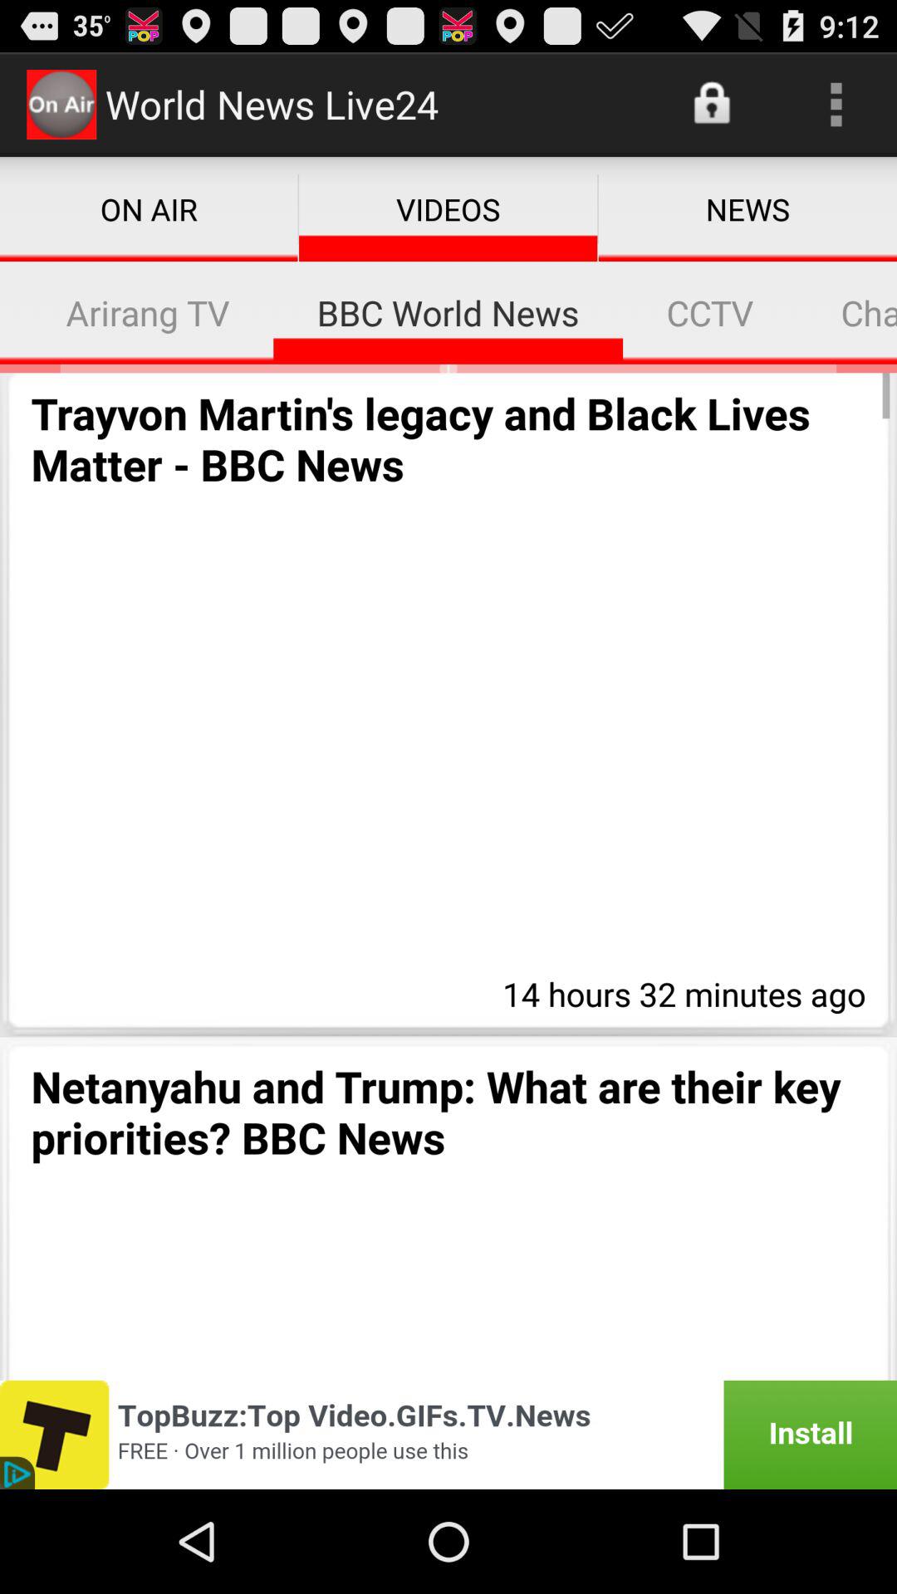 The height and width of the screenshot is (1594, 897). I want to click on turn off item above the trayvon martin s item, so click(148, 312).